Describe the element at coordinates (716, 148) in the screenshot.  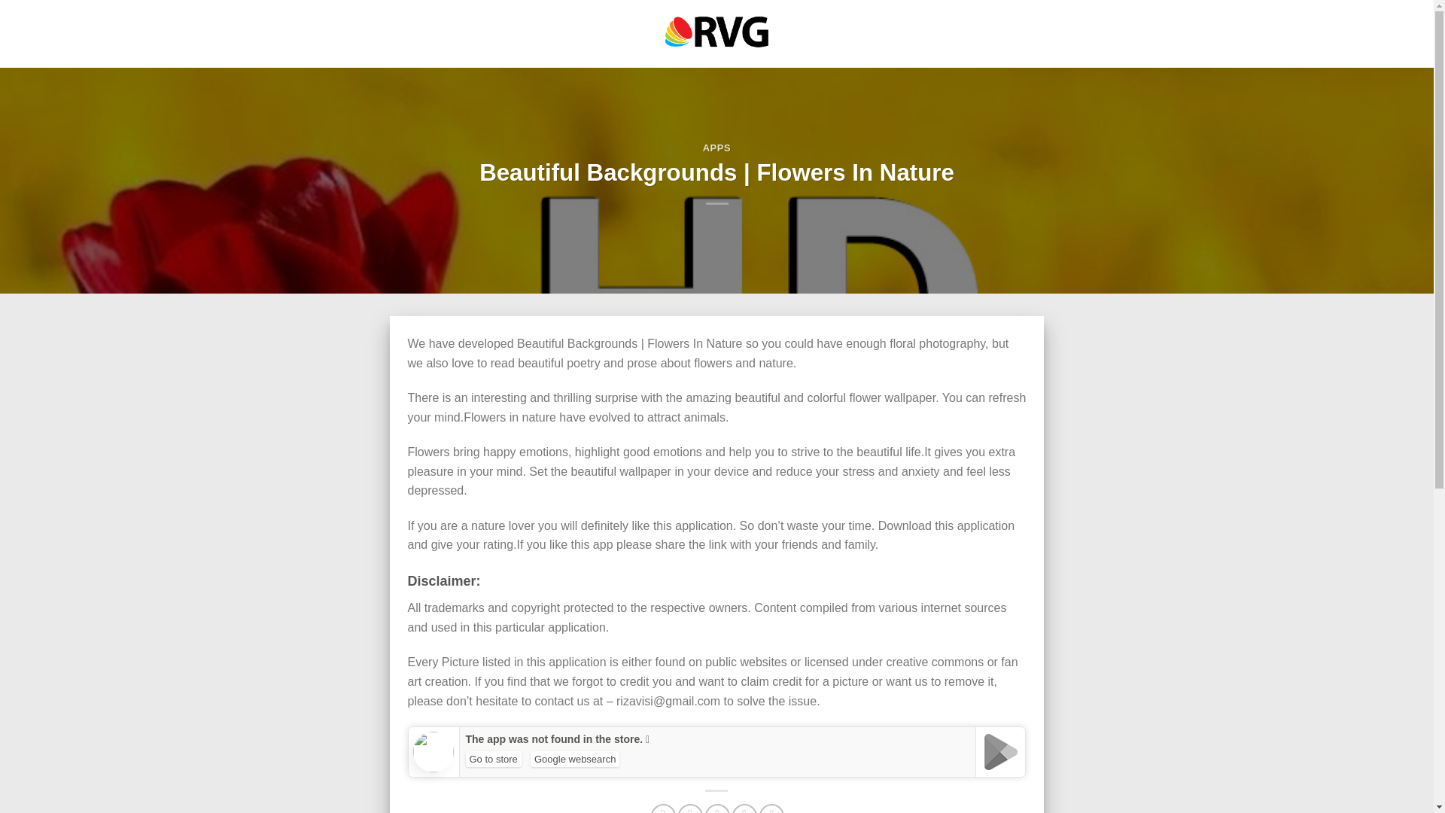
I see `APPS` at that location.